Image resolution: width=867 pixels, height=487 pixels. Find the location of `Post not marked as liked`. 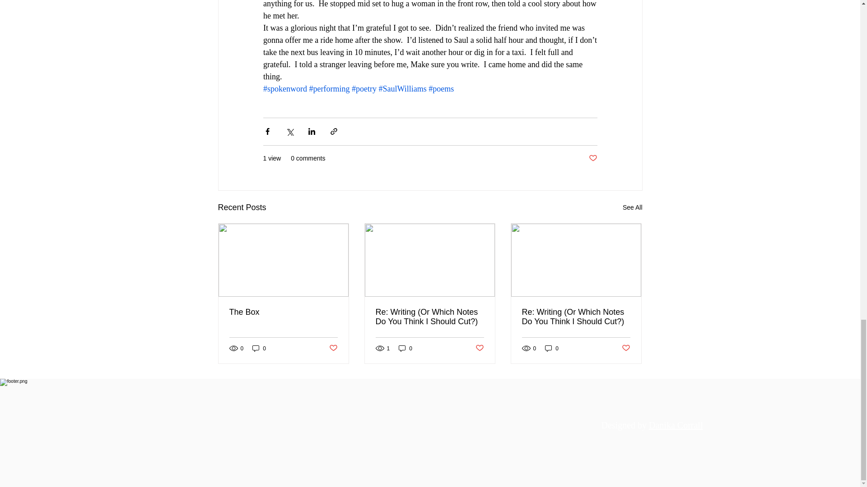

Post not marked as liked is located at coordinates (592, 158).